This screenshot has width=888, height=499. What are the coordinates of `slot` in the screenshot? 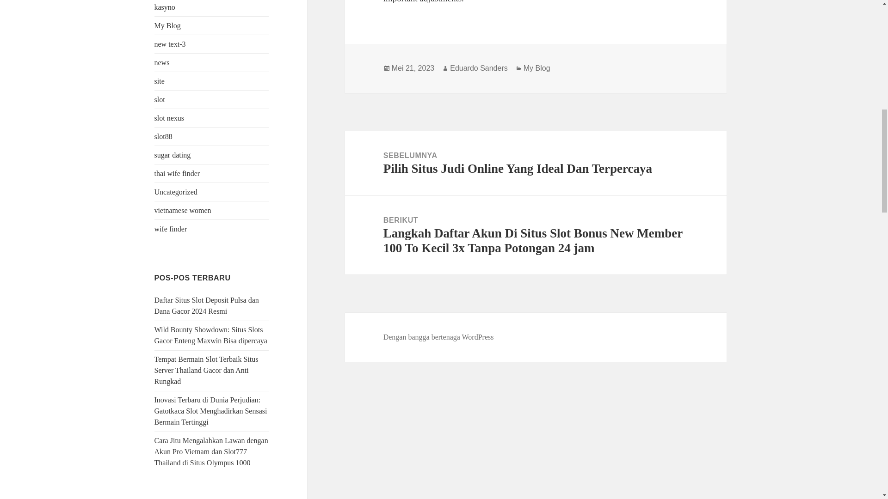 It's located at (160, 99).